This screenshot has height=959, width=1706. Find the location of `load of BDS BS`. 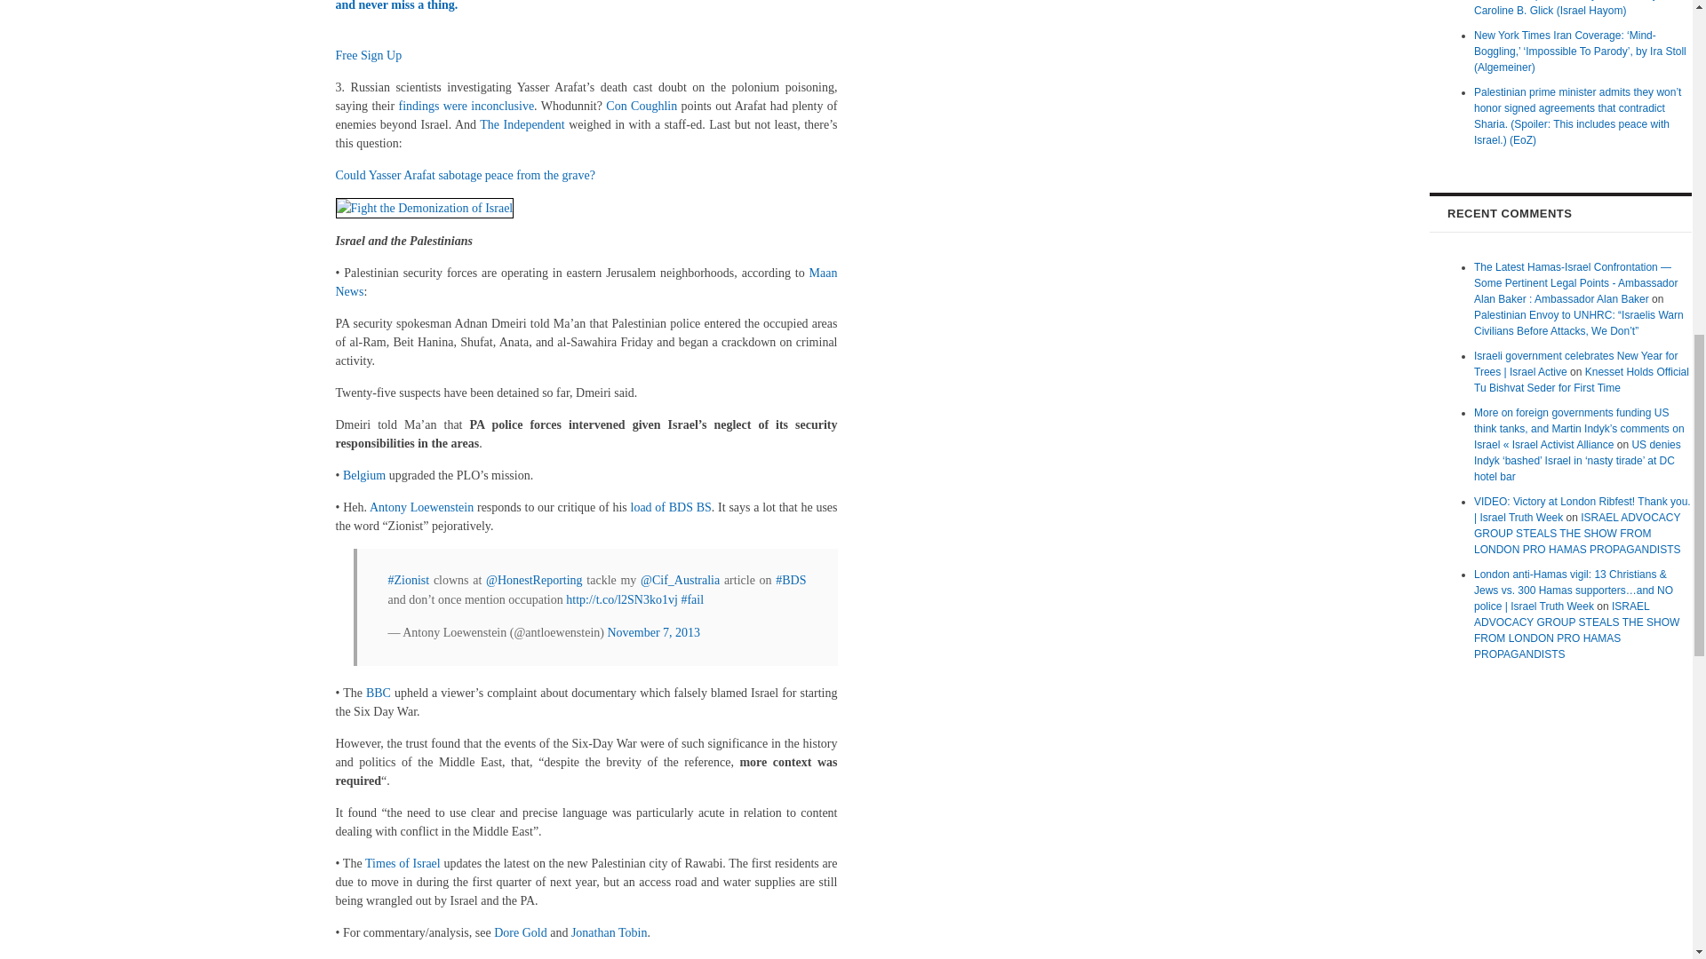

load of BDS BS is located at coordinates (671, 506).